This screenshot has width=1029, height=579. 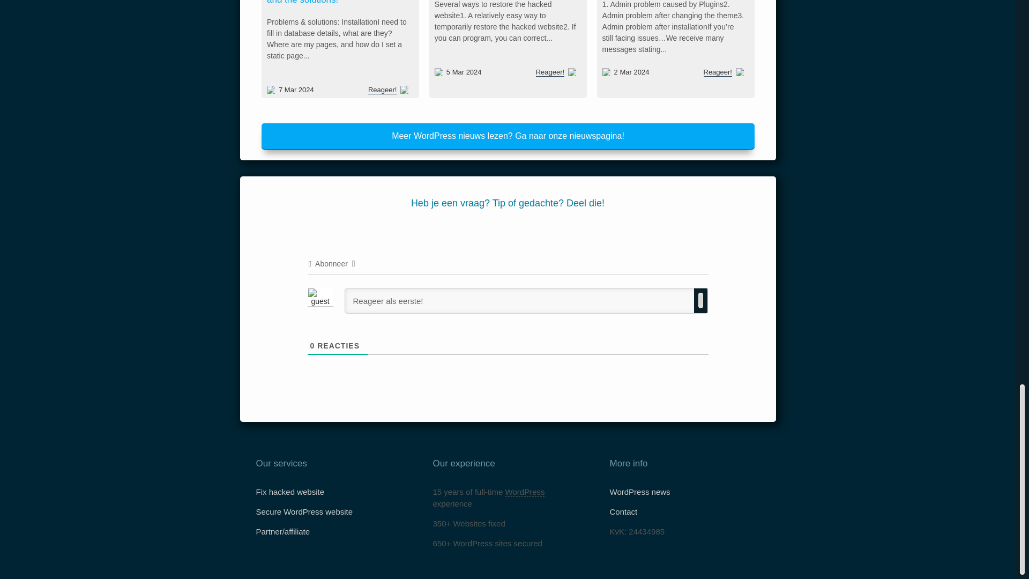 What do you see at coordinates (717, 72) in the screenshot?
I see `Reageer!` at bounding box center [717, 72].